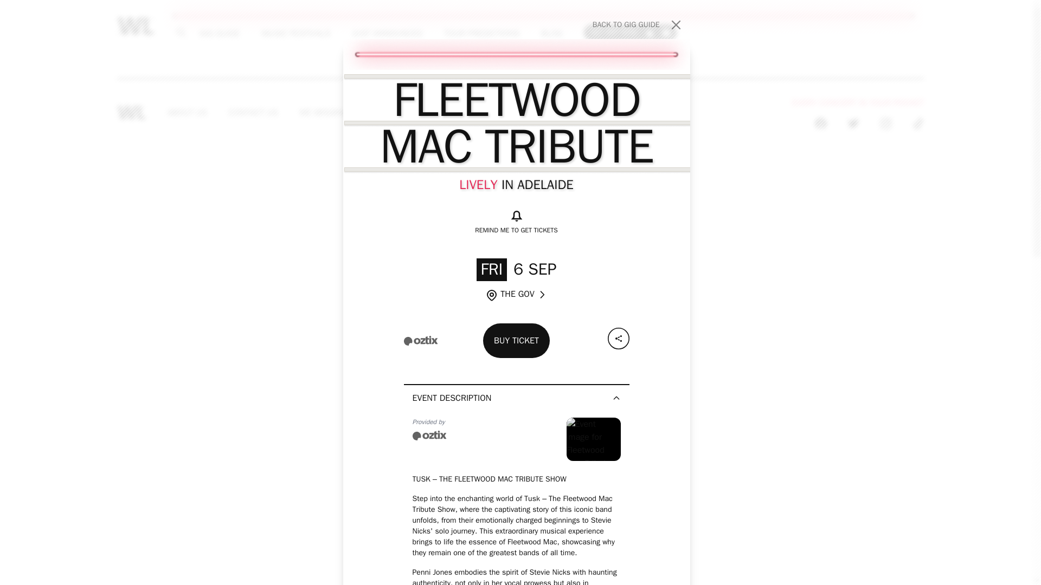 This screenshot has width=1041, height=585. I want to click on MARKETING AGENCY, so click(337, 113).